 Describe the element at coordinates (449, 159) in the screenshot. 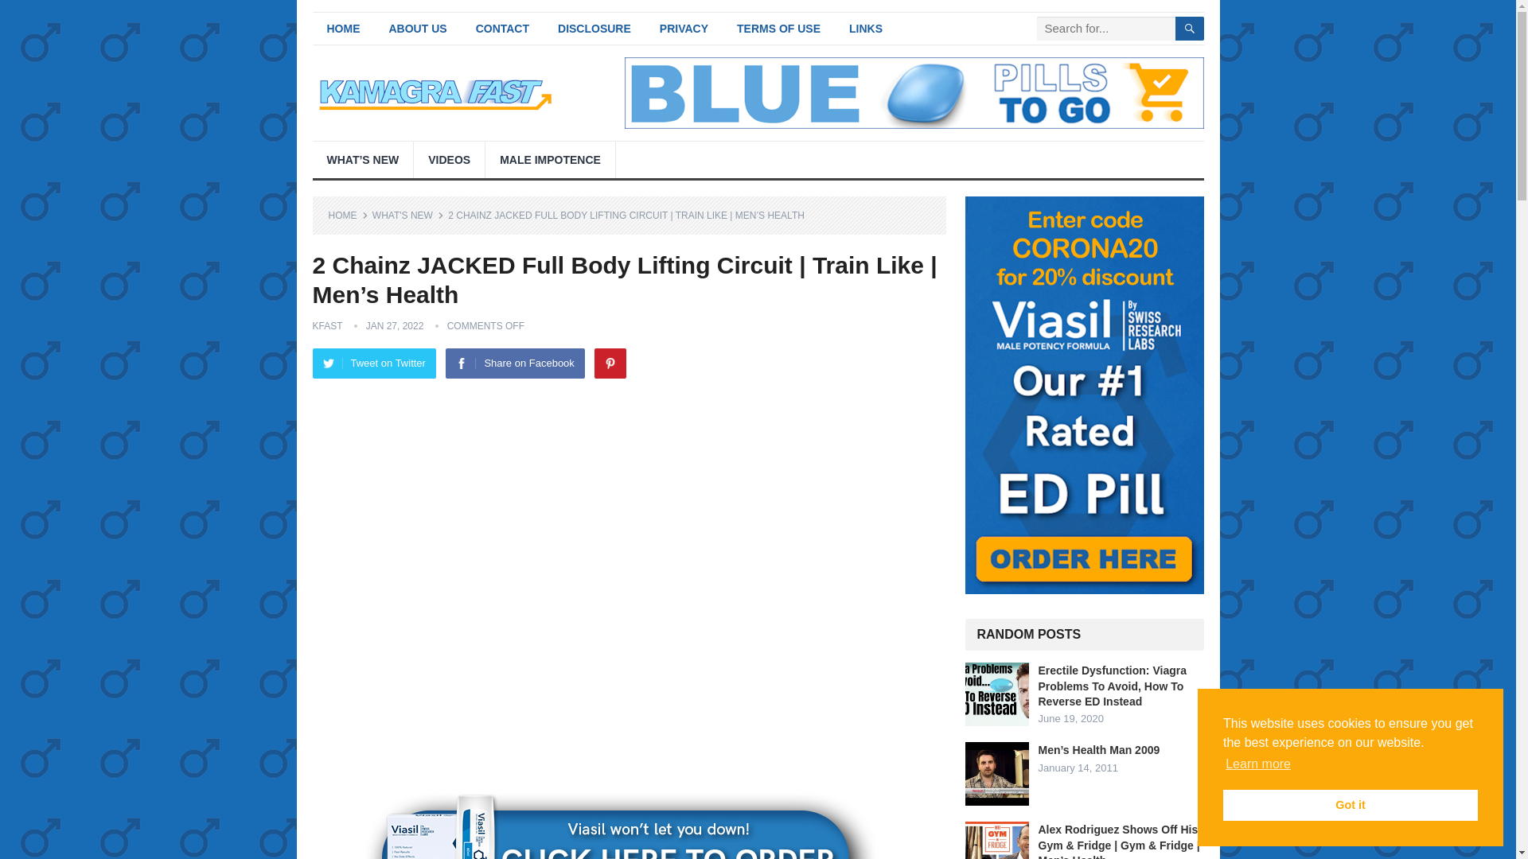

I see `VIDEOS` at that location.